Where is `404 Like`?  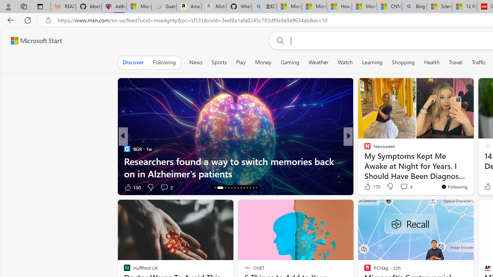 404 Like is located at coordinates (369, 187).